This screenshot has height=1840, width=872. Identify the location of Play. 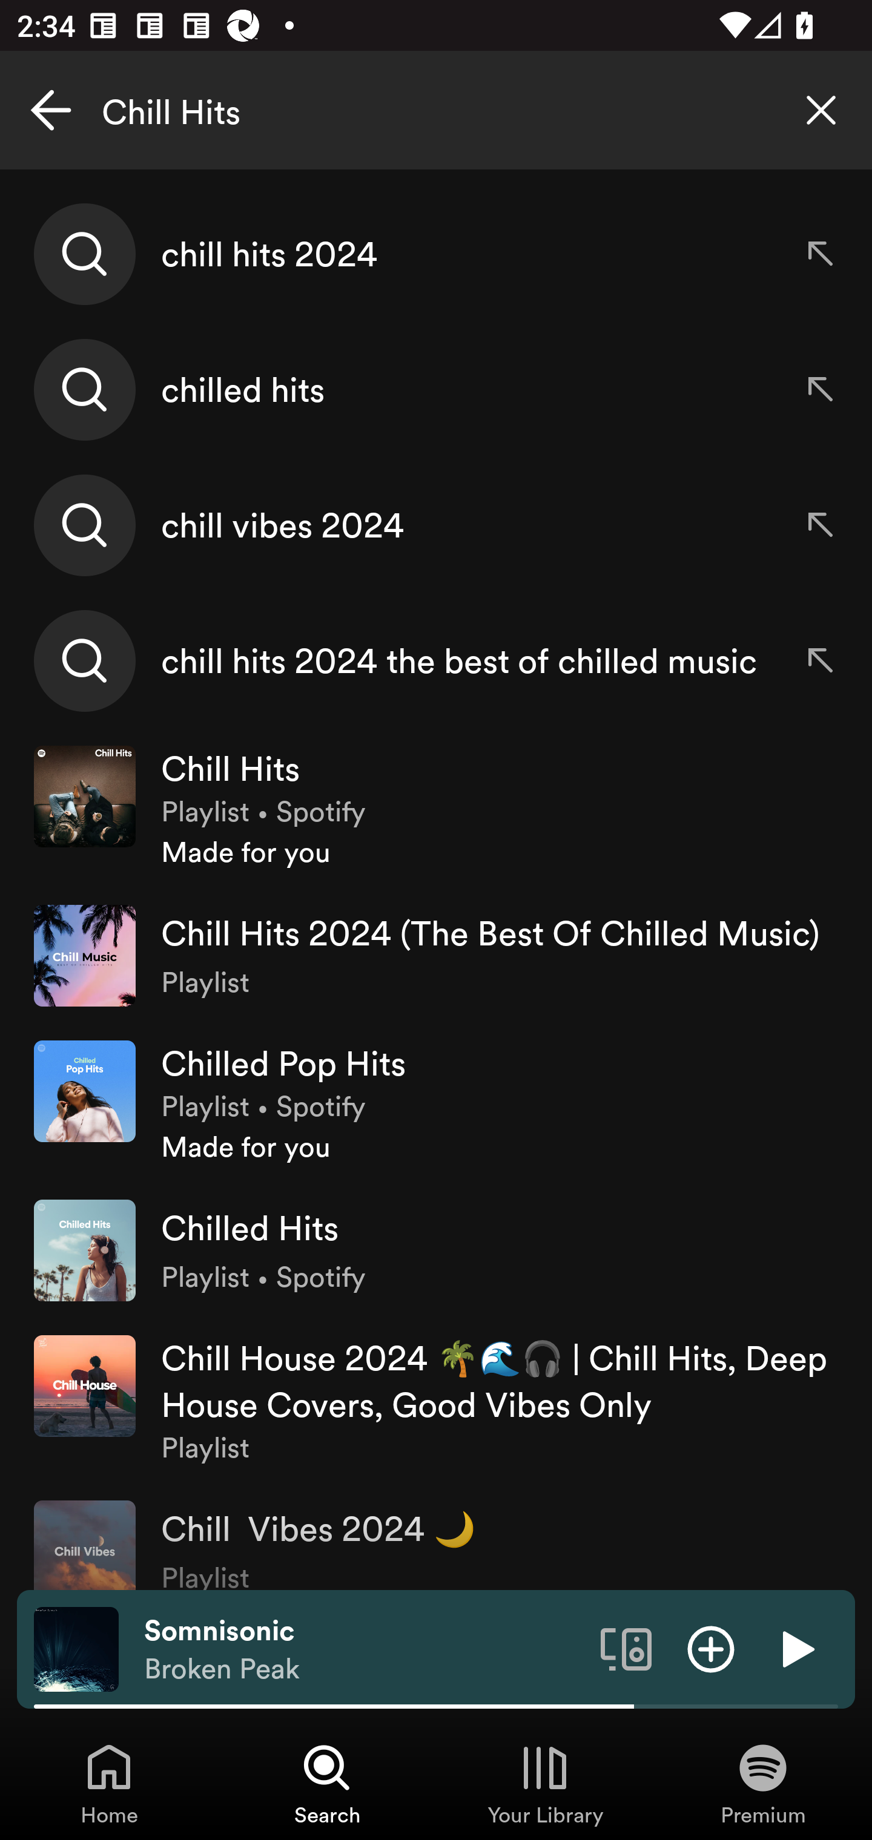
(796, 1648).